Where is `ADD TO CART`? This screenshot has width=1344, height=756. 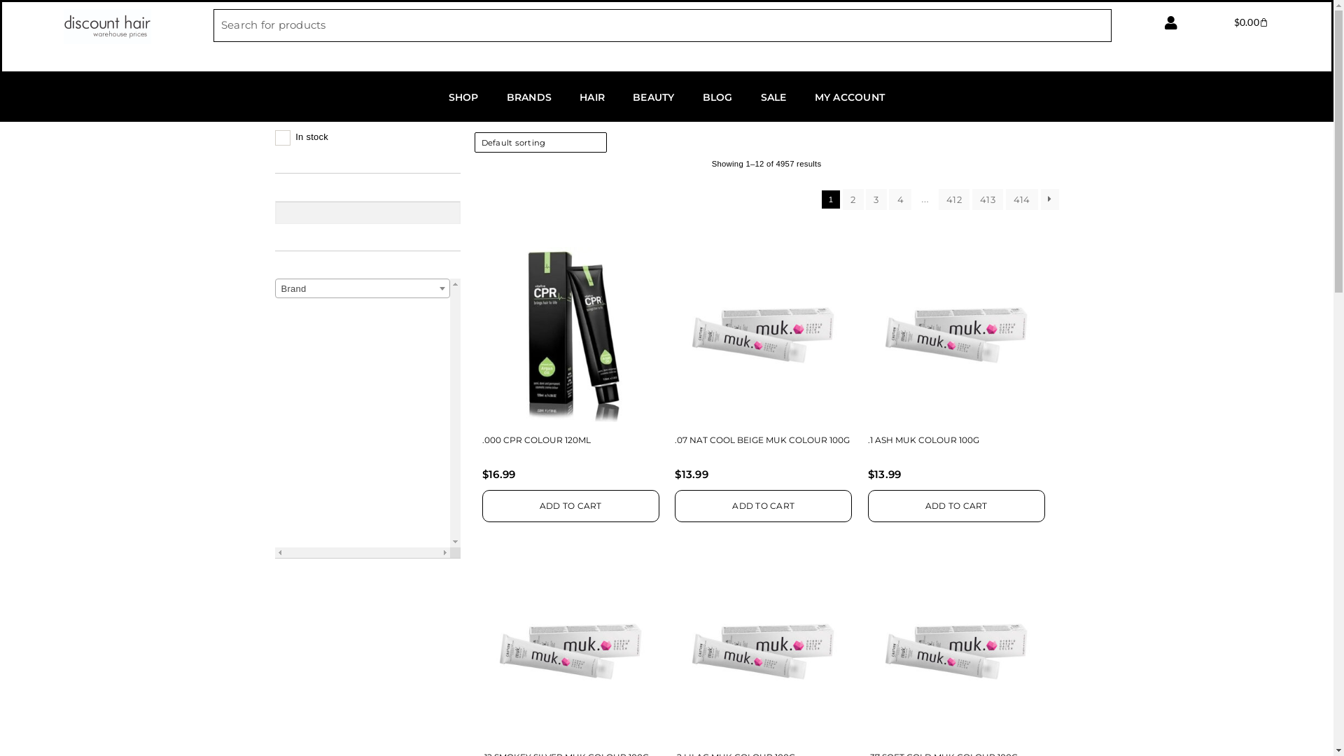 ADD TO CART is located at coordinates (763, 505).